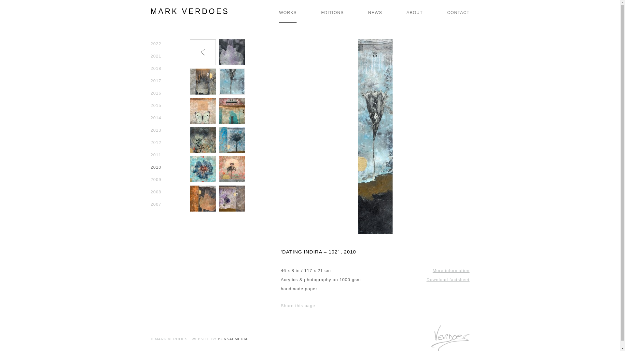 This screenshot has height=351, width=625. I want to click on MARK VERDOES, so click(190, 11).